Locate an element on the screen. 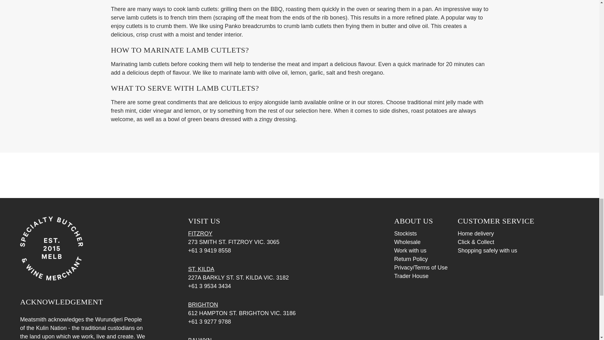  Work with us is located at coordinates (410, 251).